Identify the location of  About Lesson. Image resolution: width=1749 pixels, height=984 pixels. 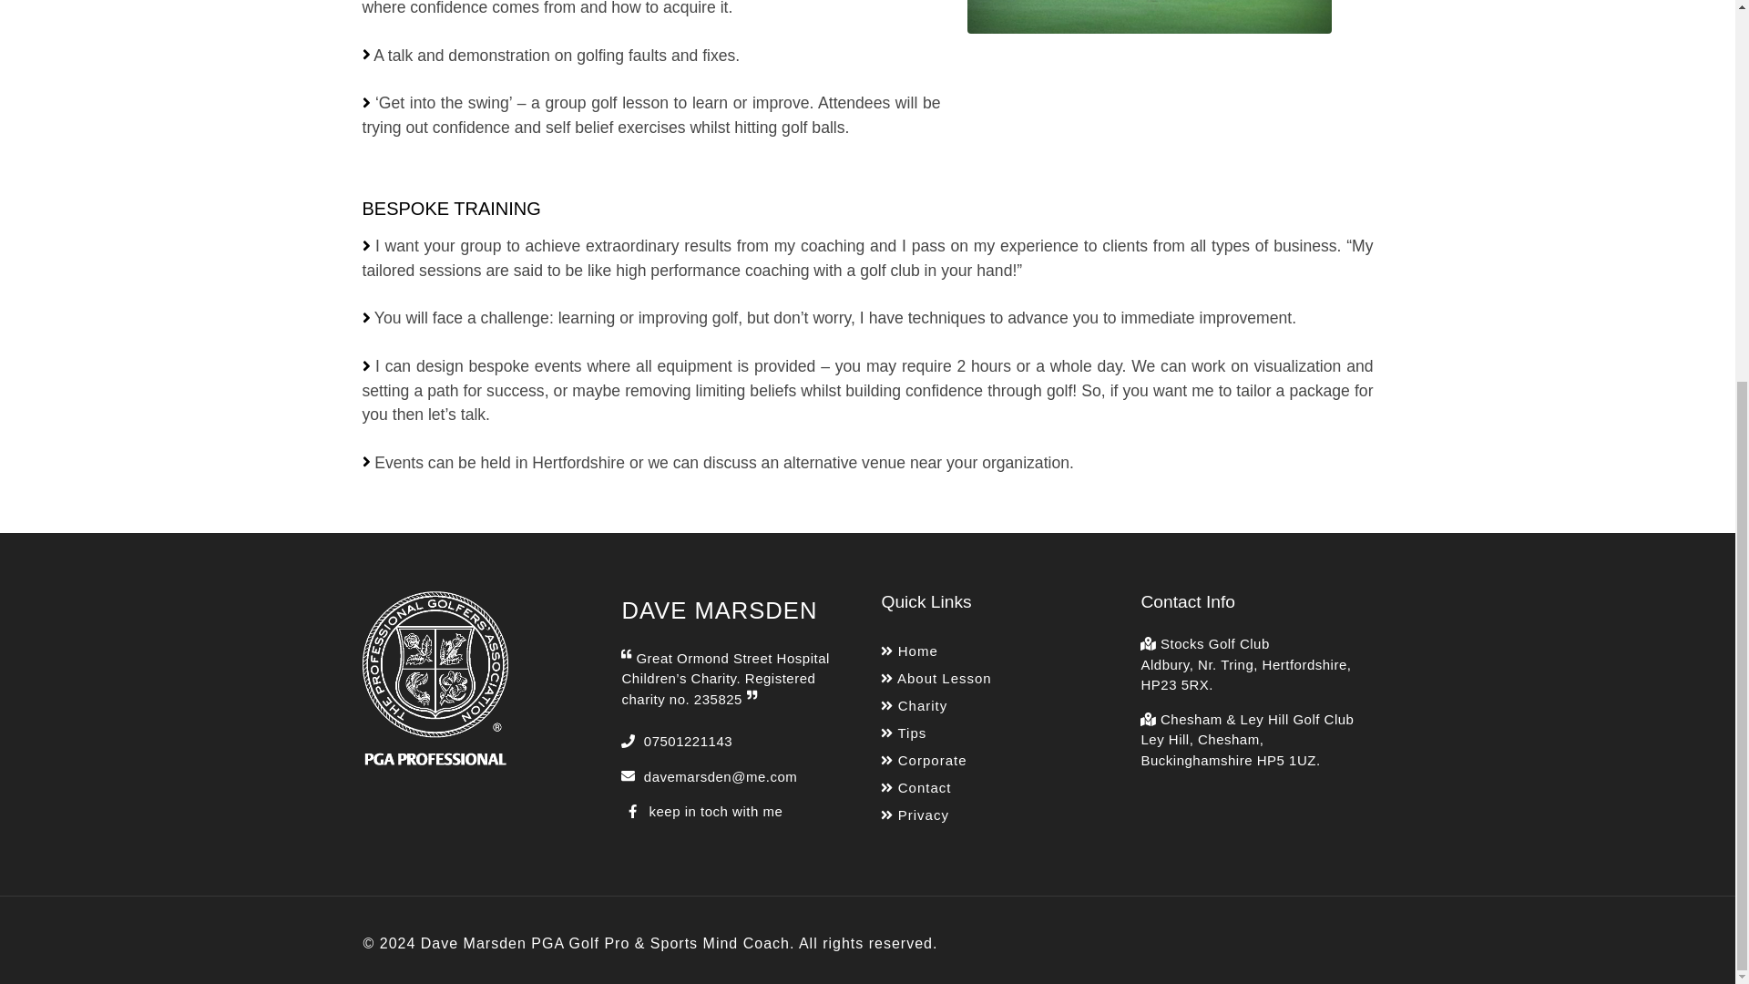
(936, 680).